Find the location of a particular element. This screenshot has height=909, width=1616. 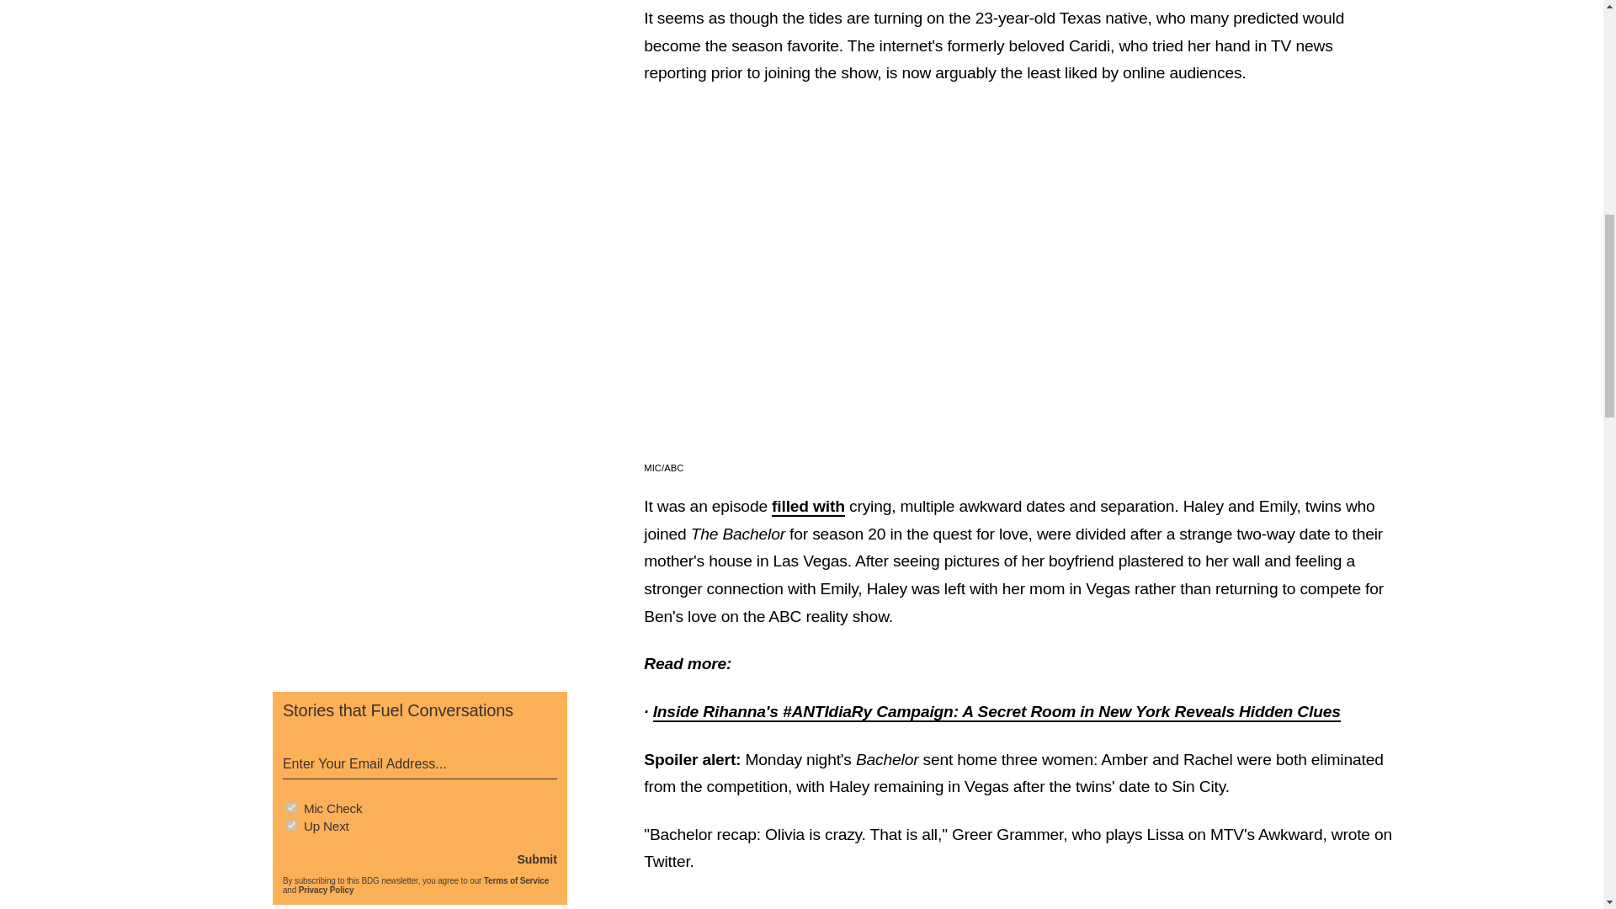

Terms of Service is located at coordinates (516, 880).